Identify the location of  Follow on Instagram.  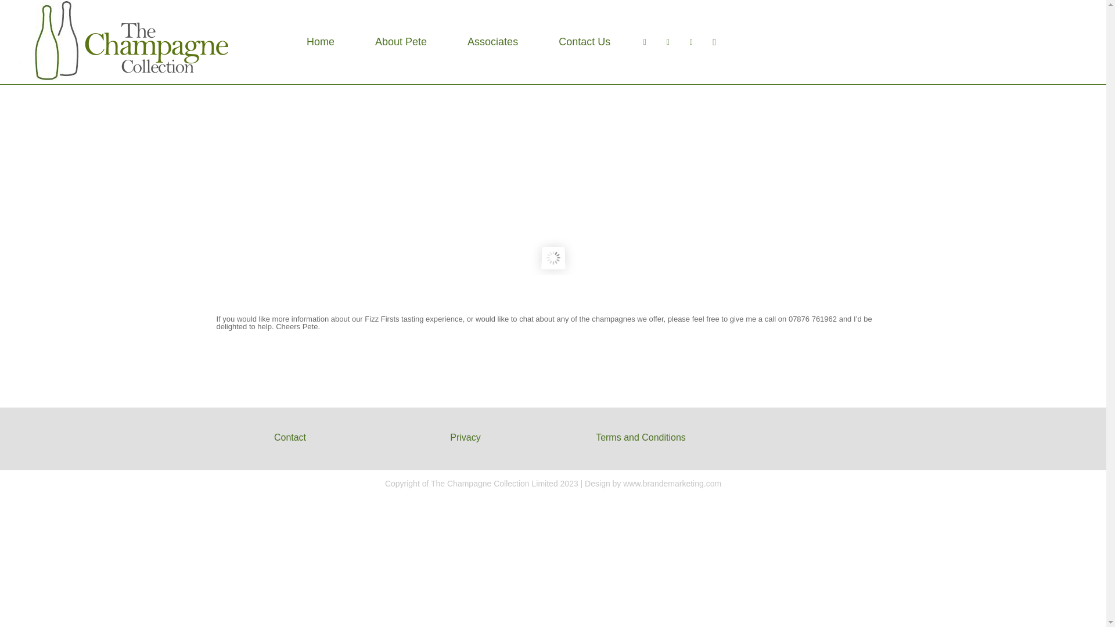
(690, 41).